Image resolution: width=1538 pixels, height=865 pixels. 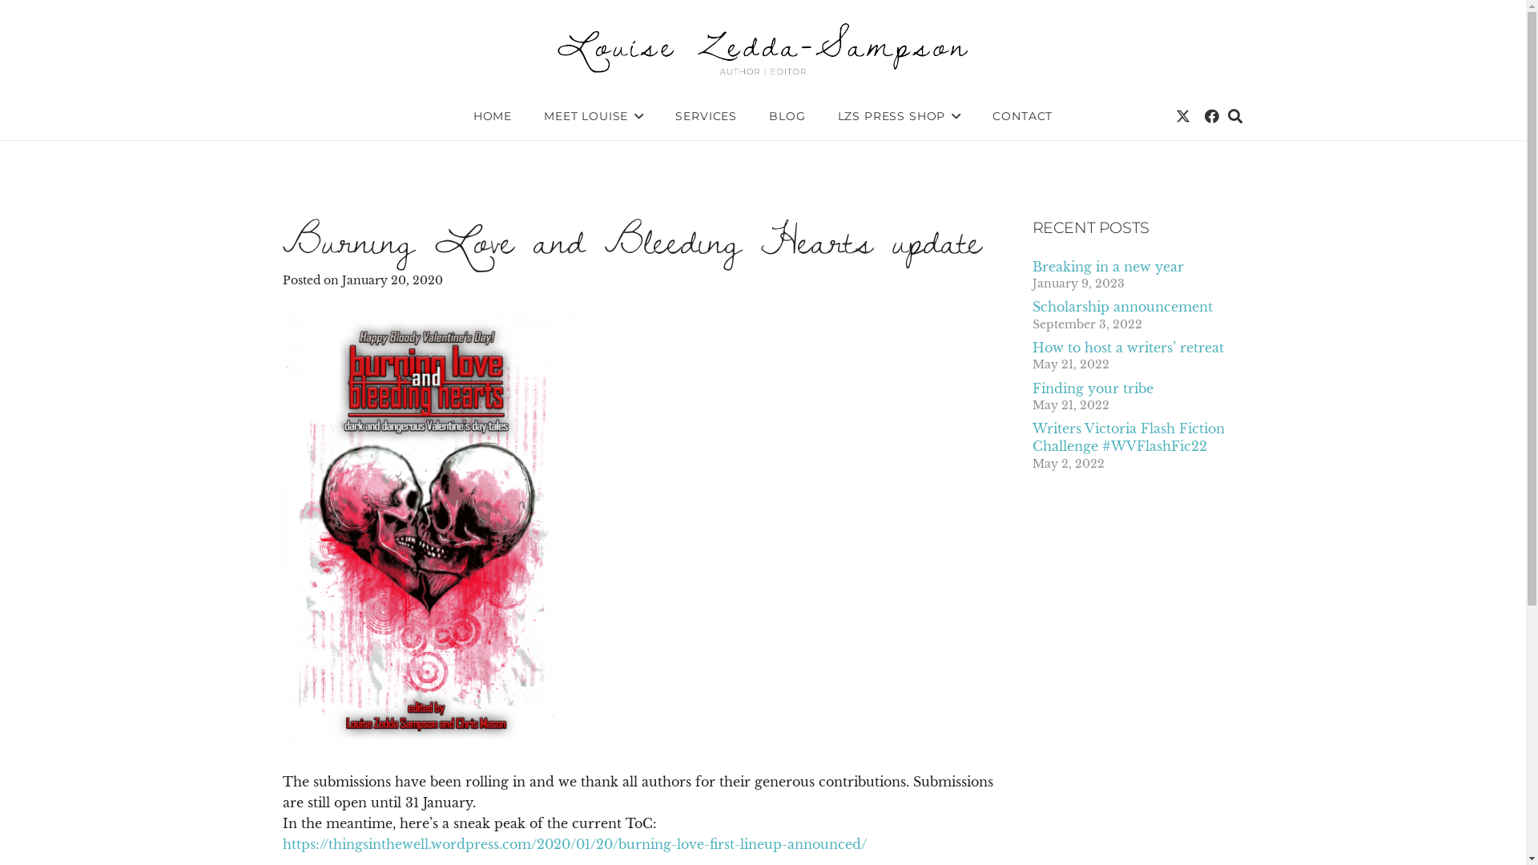 What do you see at coordinates (707, 116) in the screenshot?
I see `SERVICES` at bounding box center [707, 116].